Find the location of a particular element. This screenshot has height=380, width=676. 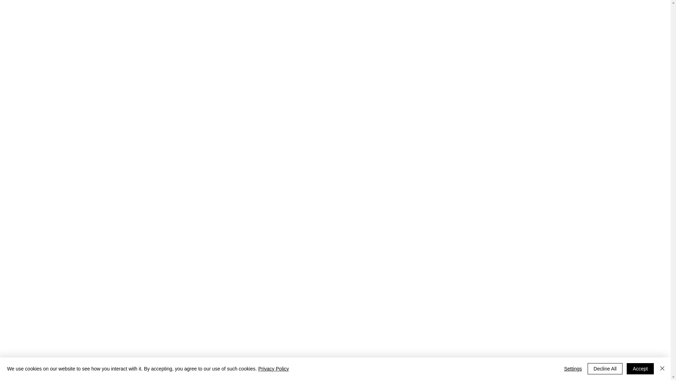

Privacy Policy is located at coordinates (273, 369).